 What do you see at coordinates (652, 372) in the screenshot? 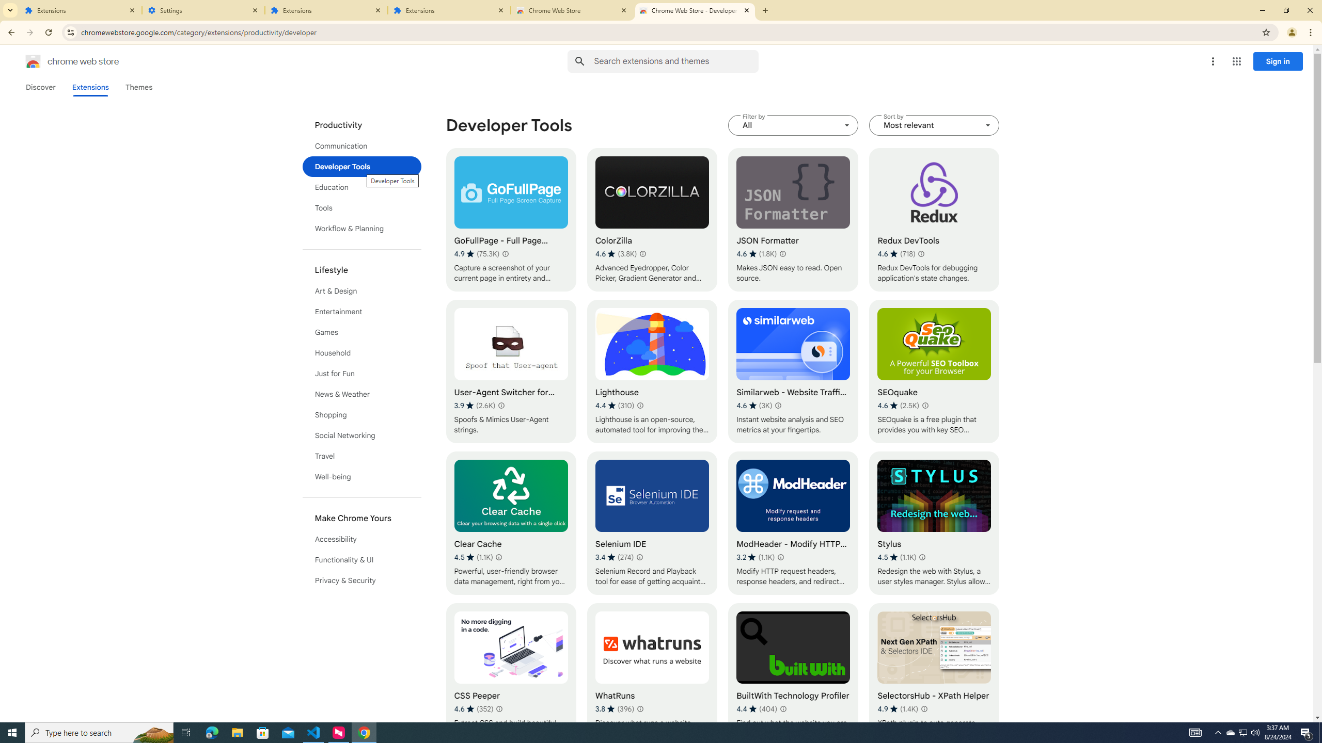
I see `Lighthouse` at bounding box center [652, 372].